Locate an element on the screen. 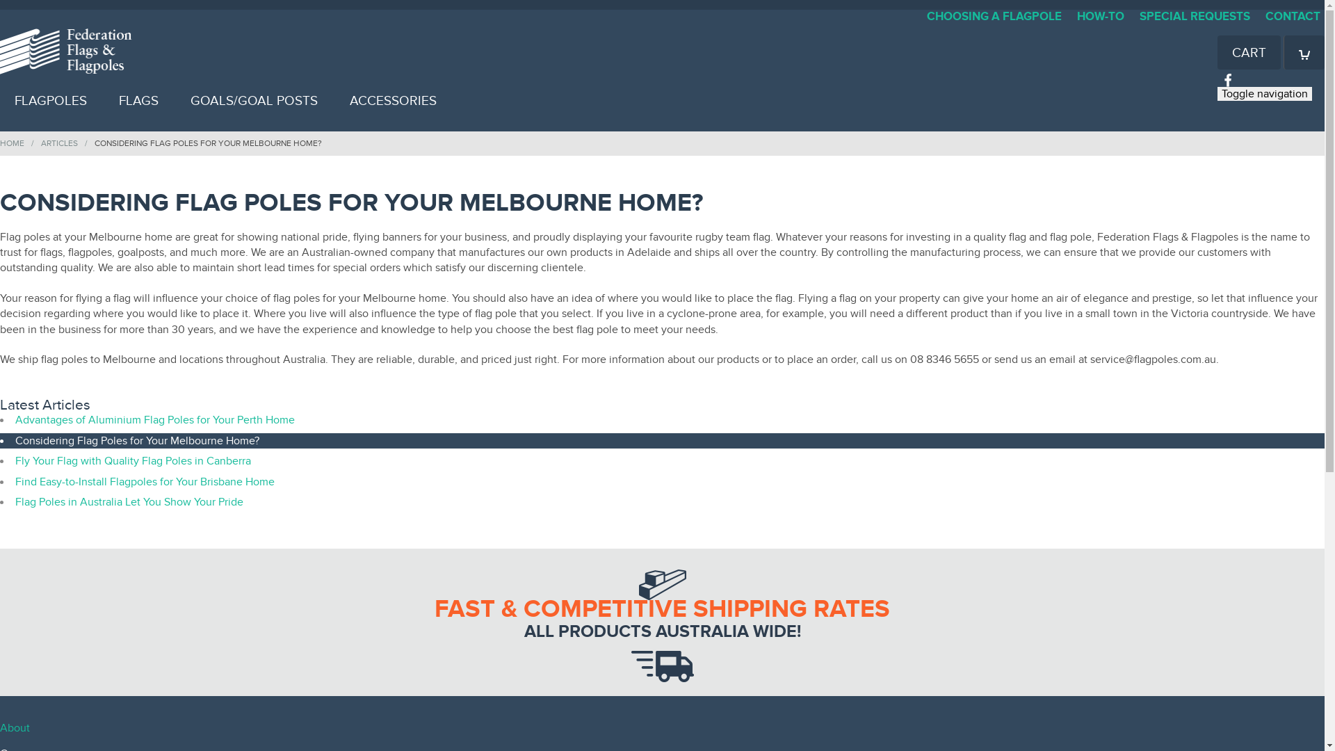  GOALS/GOAL POSTS is located at coordinates (254, 100).